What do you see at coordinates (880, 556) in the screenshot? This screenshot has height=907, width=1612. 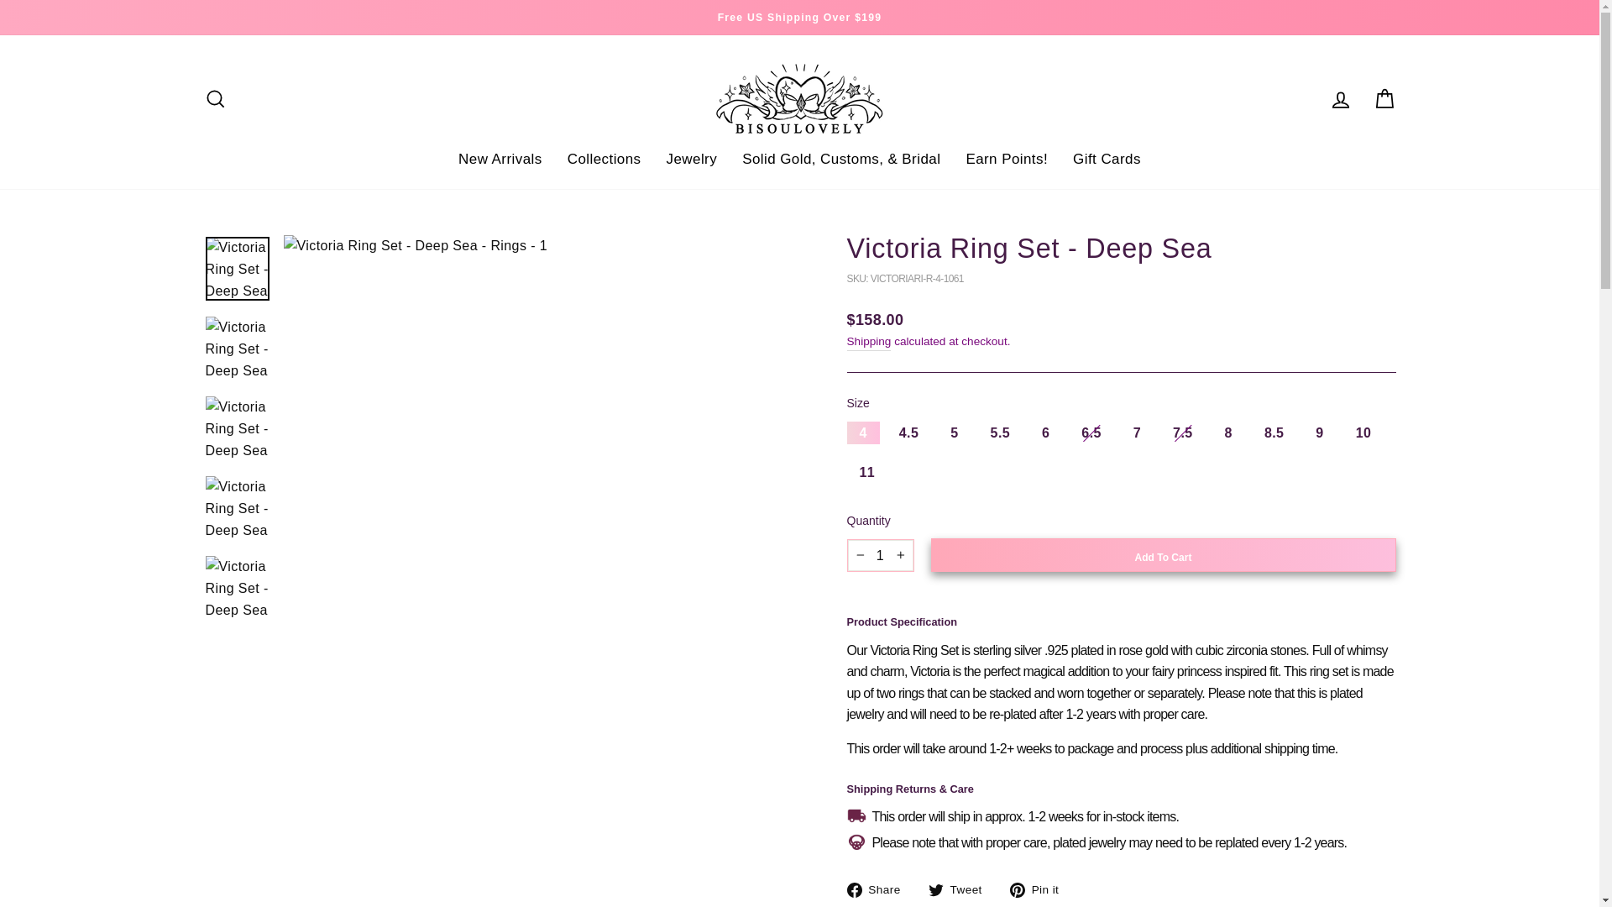 I see `1` at bounding box center [880, 556].